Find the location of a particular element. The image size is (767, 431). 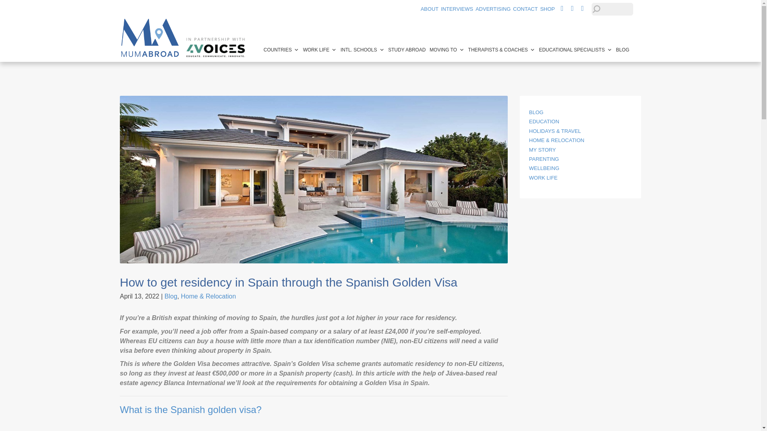

SHOP is located at coordinates (547, 9).